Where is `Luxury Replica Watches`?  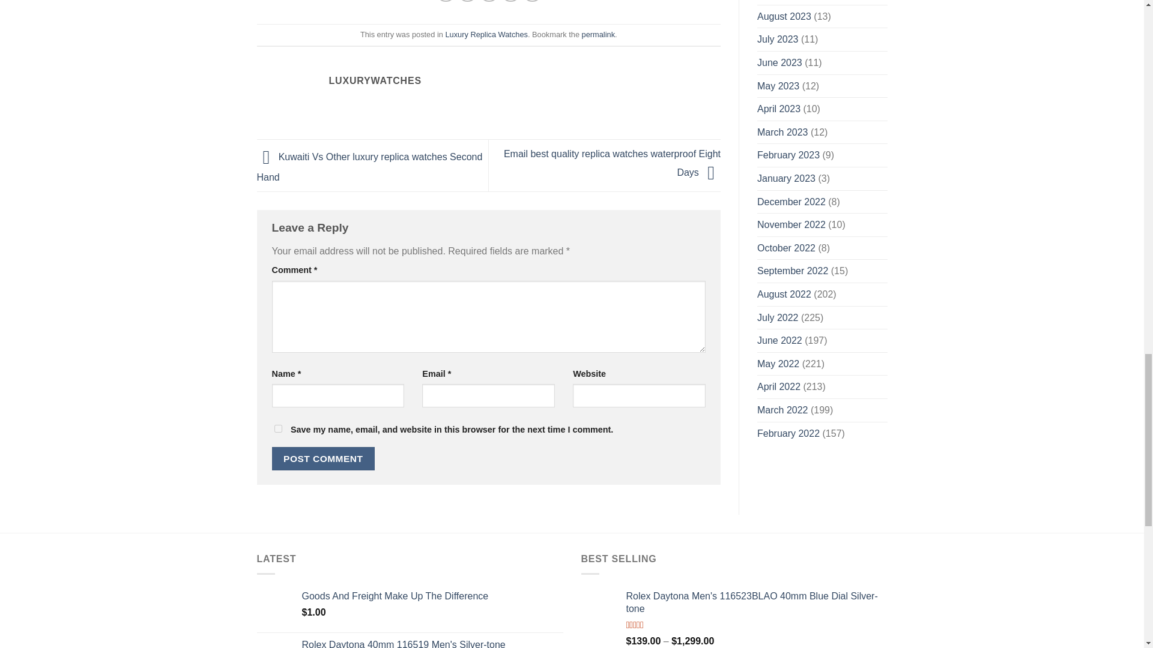 Luxury Replica Watches is located at coordinates (486, 34).